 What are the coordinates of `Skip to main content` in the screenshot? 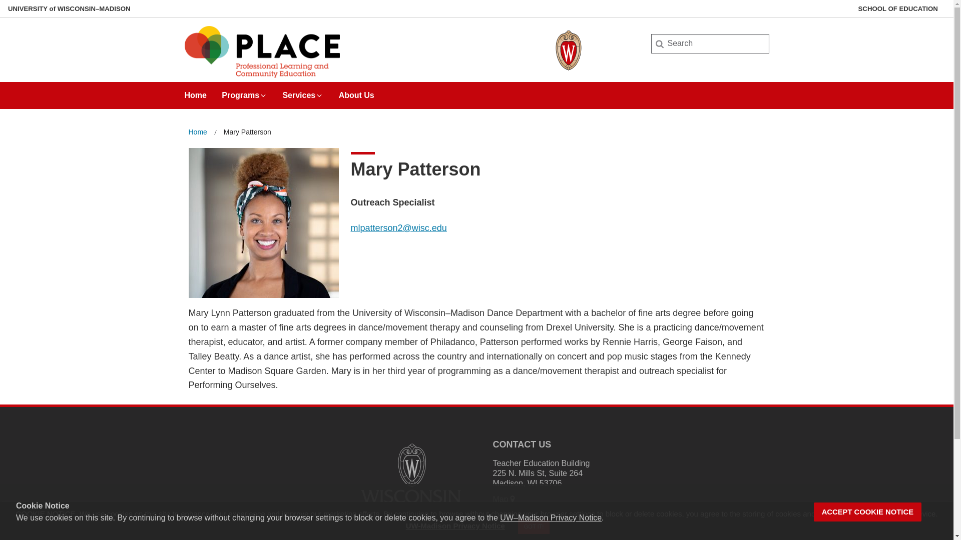 It's located at (2, 2).